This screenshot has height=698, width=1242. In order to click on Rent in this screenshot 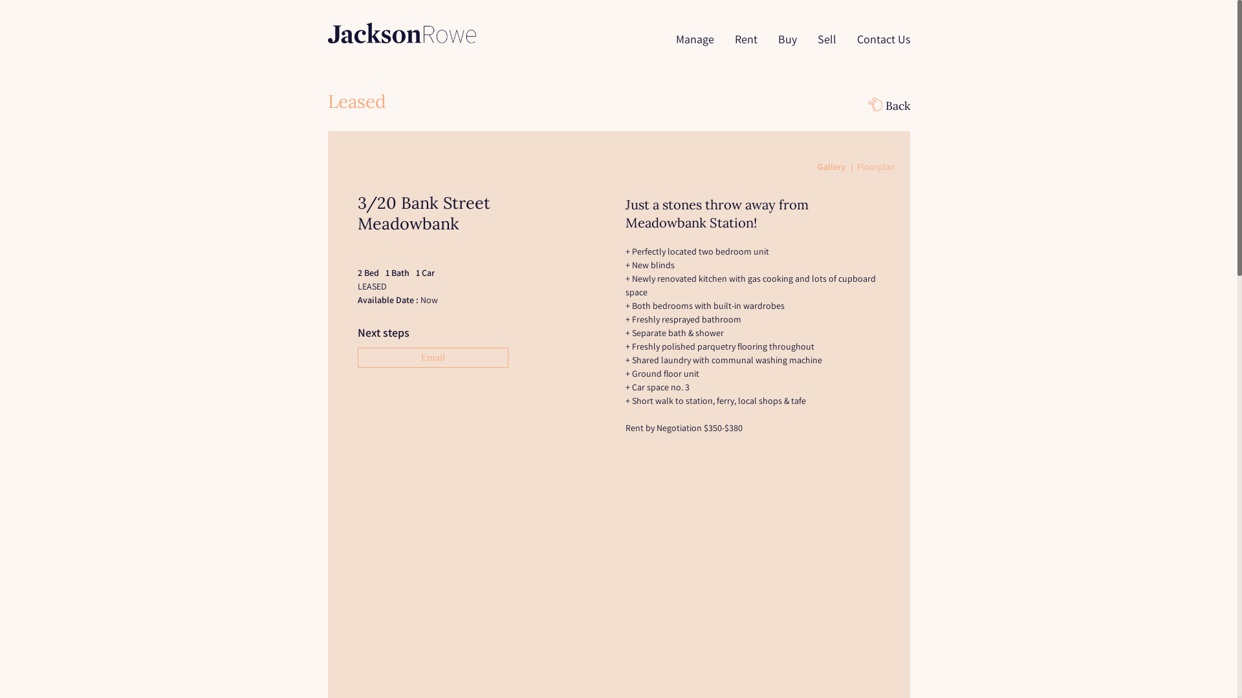, I will do `click(746, 48)`.